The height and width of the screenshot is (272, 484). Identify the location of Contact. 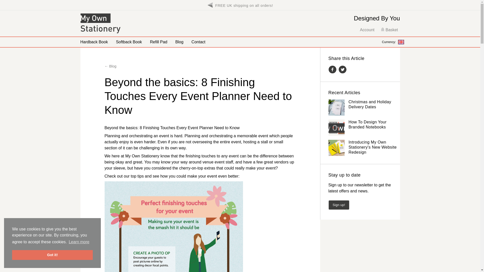
(199, 42).